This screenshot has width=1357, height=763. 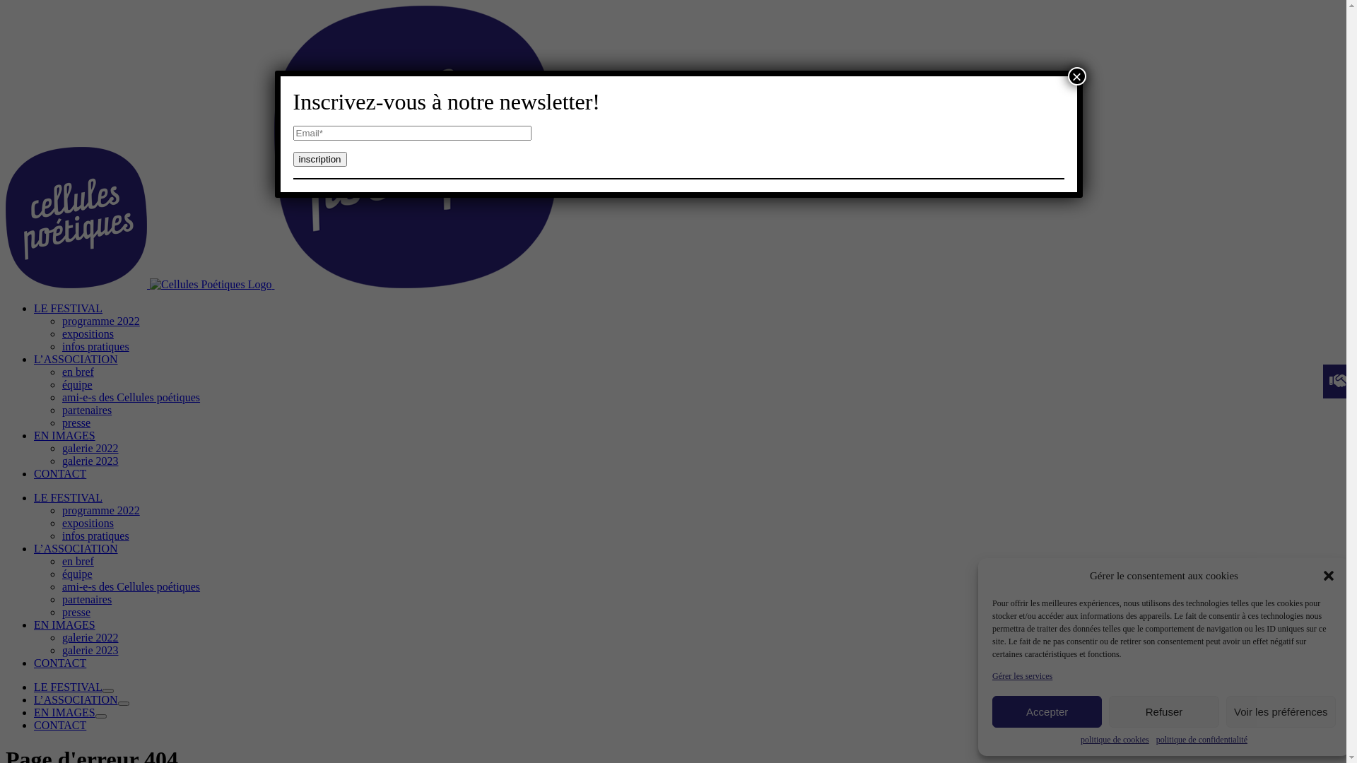 What do you see at coordinates (90, 650) in the screenshot?
I see `galerie 2023` at bounding box center [90, 650].